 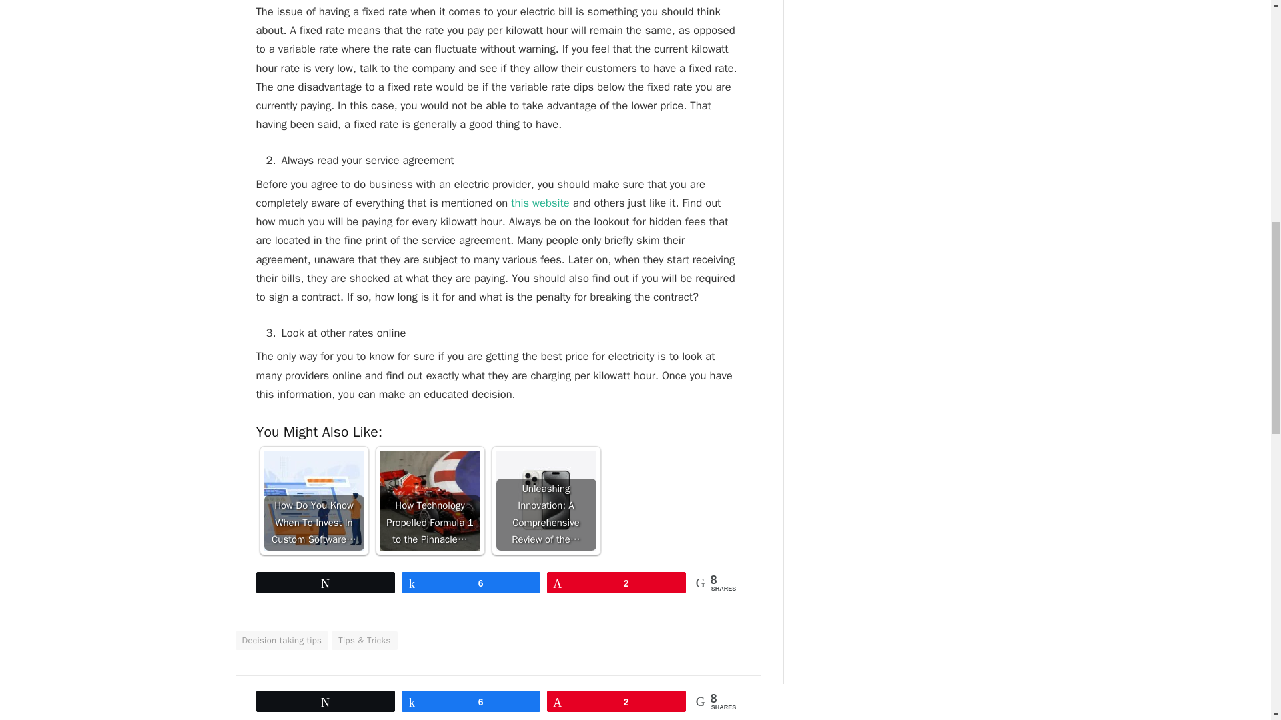 I want to click on Posts by Santosh, so click(x=335, y=705).